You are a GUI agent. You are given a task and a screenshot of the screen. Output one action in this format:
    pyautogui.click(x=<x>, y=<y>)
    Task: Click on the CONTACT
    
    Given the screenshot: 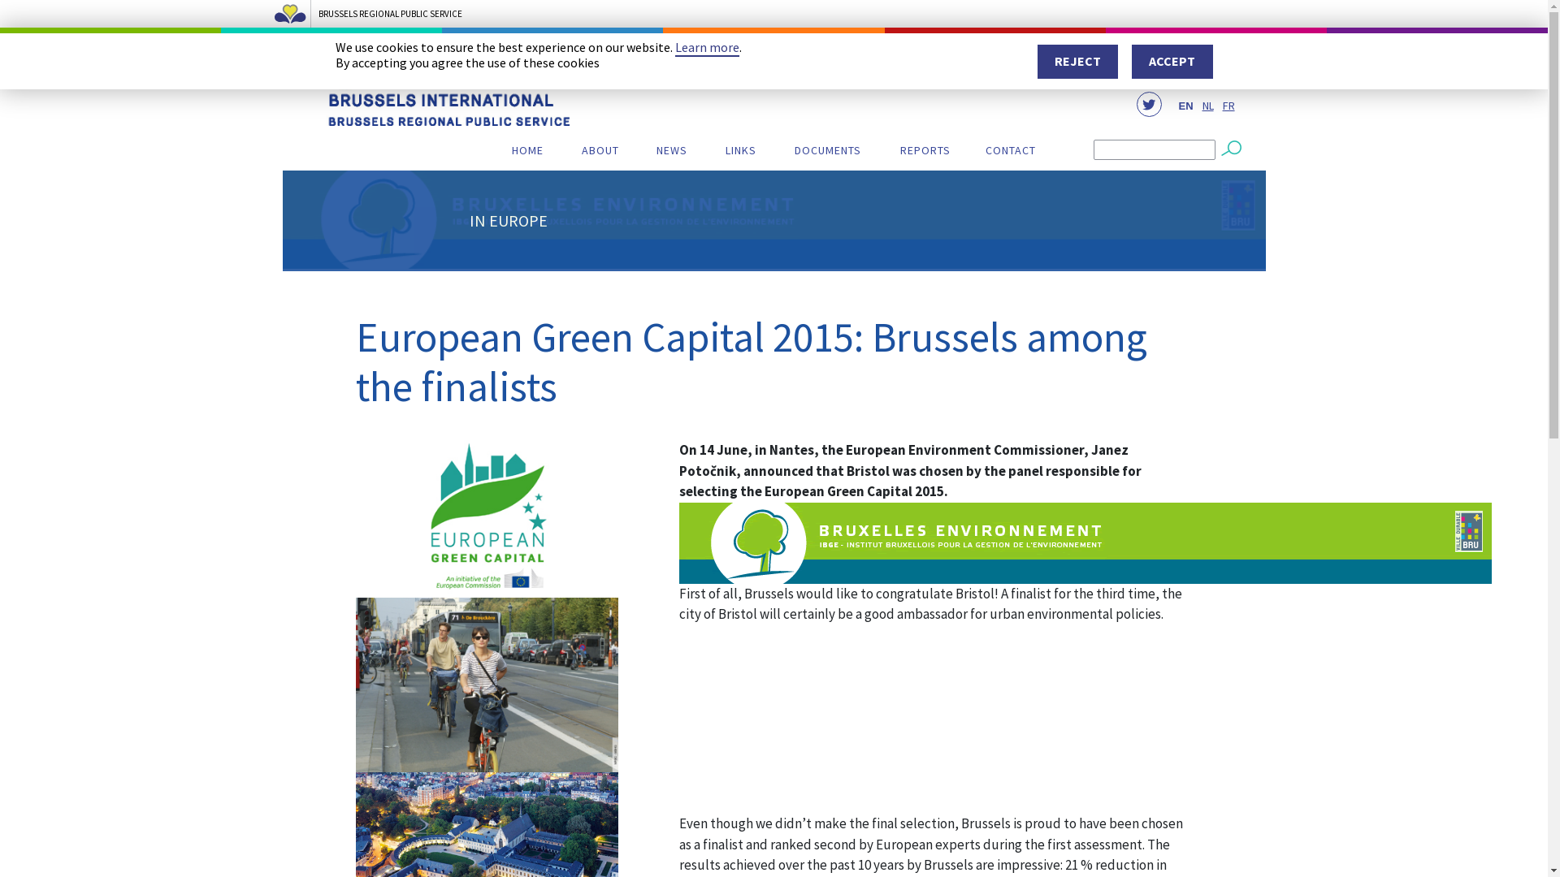 What is the action you would take?
    pyautogui.click(x=1011, y=154)
    